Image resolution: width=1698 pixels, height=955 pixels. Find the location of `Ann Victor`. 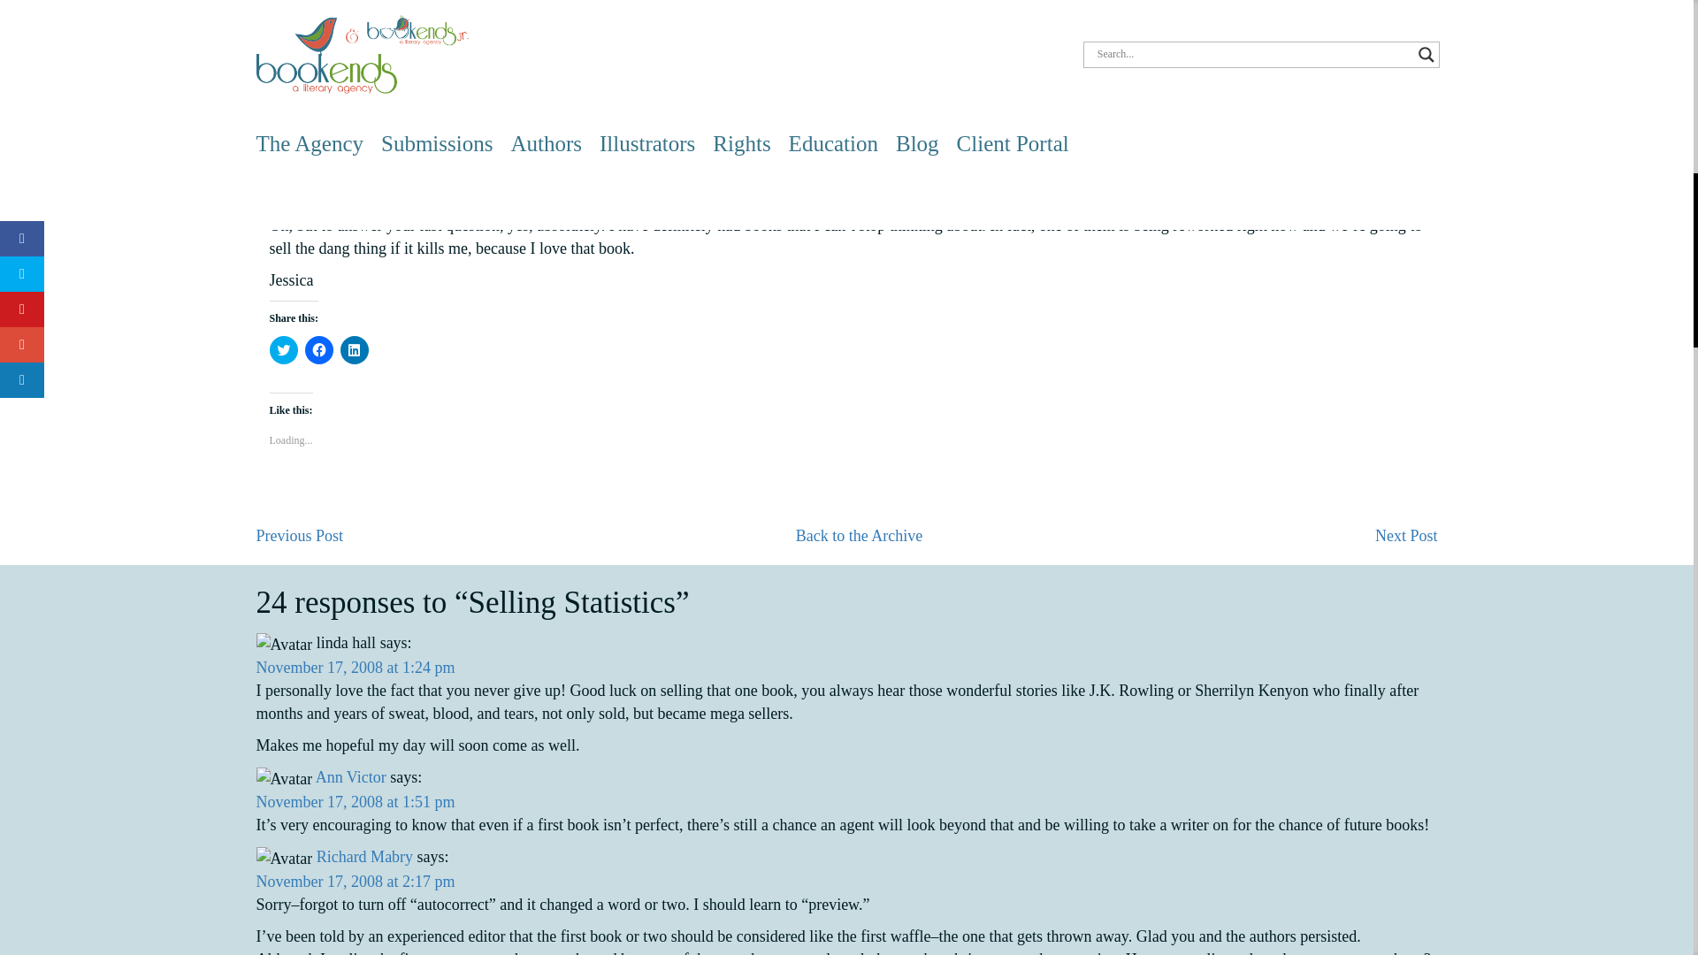

Ann Victor is located at coordinates (351, 776).